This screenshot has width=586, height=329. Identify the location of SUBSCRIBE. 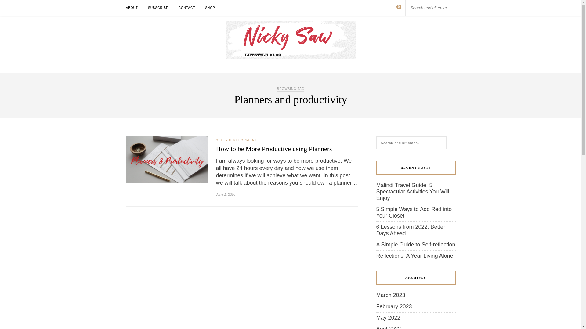
(158, 8).